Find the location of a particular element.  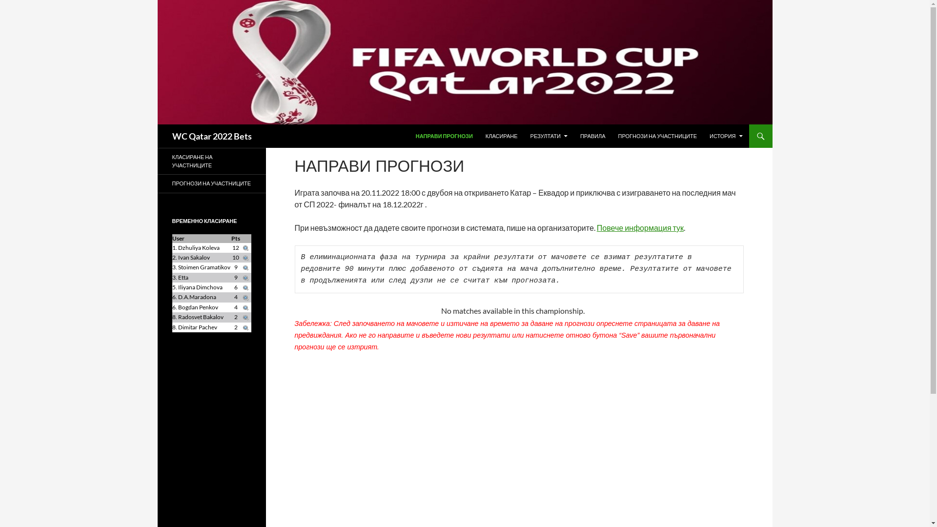

Search is located at coordinates (159, 124).